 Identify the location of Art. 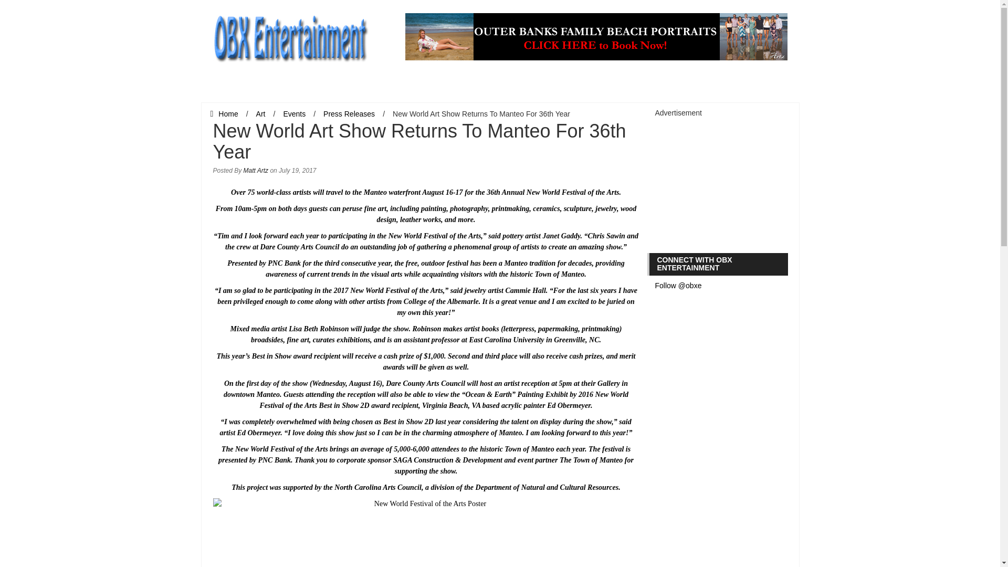
(260, 113).